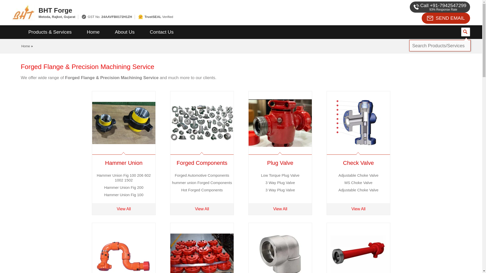 This screenshot has width=486, height=273. I want to click on hummer union Forged Components, so click(202, 183).